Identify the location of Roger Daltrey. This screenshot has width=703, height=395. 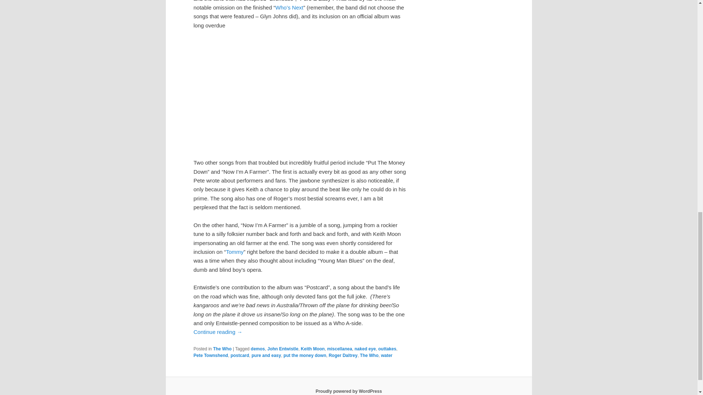
(343, 355).